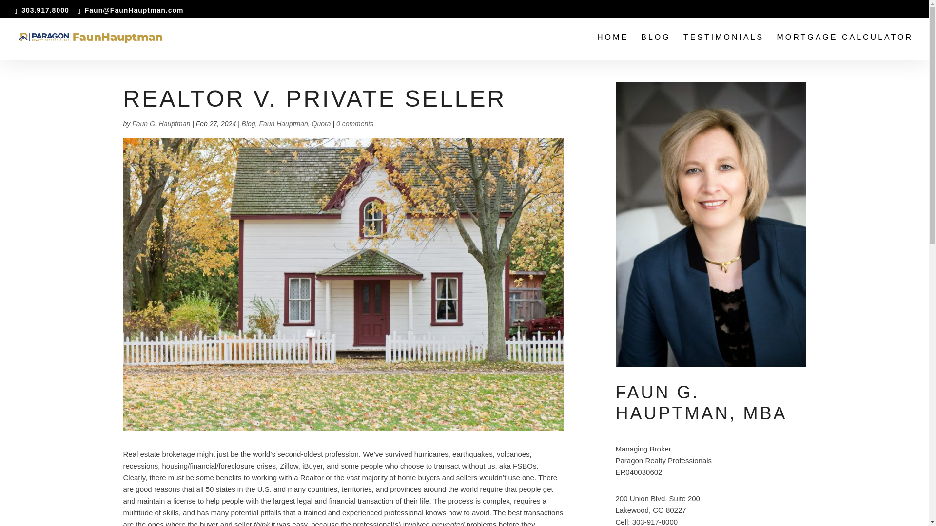  Describe the element at coordinates (161, 124) in the screenshot. I see `Posts by Faun G. Hauptman` at that location.